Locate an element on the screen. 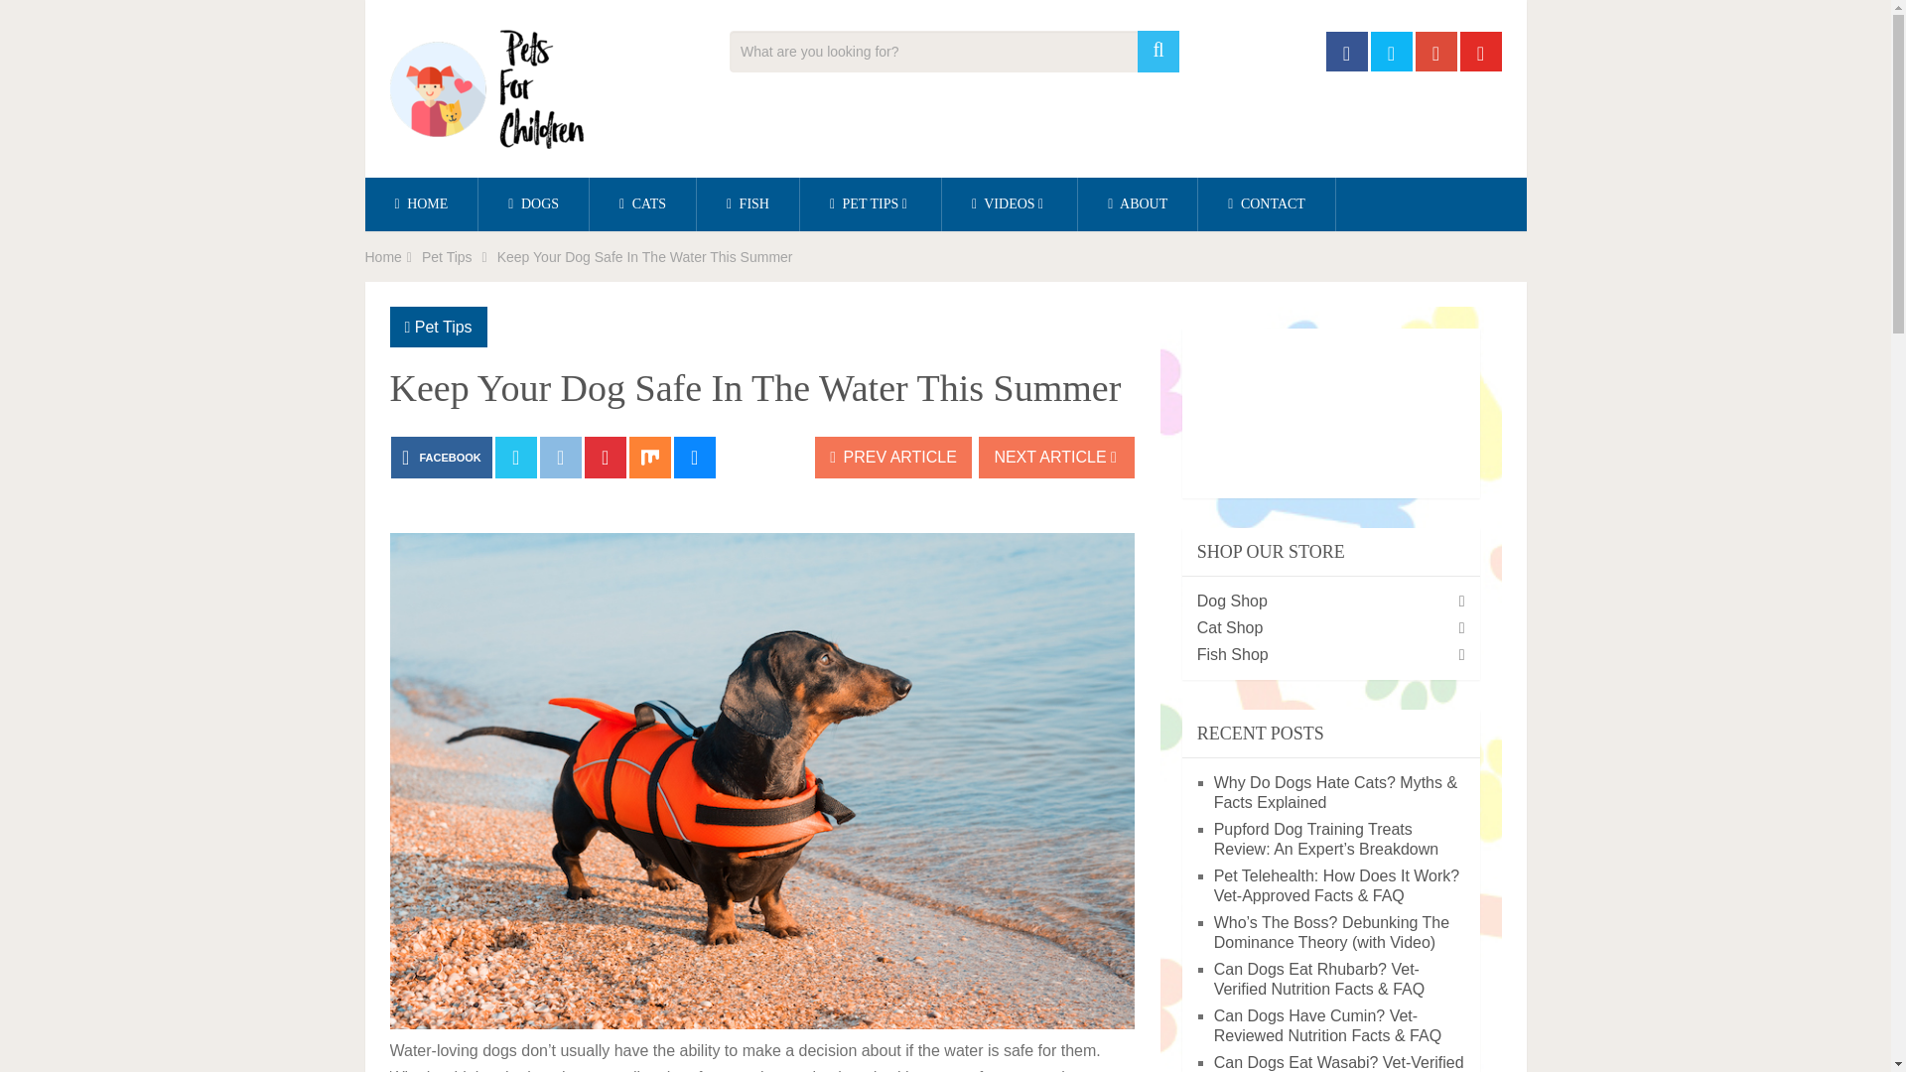  View all posts in Pet Tips is located at coordinates (444, 327).